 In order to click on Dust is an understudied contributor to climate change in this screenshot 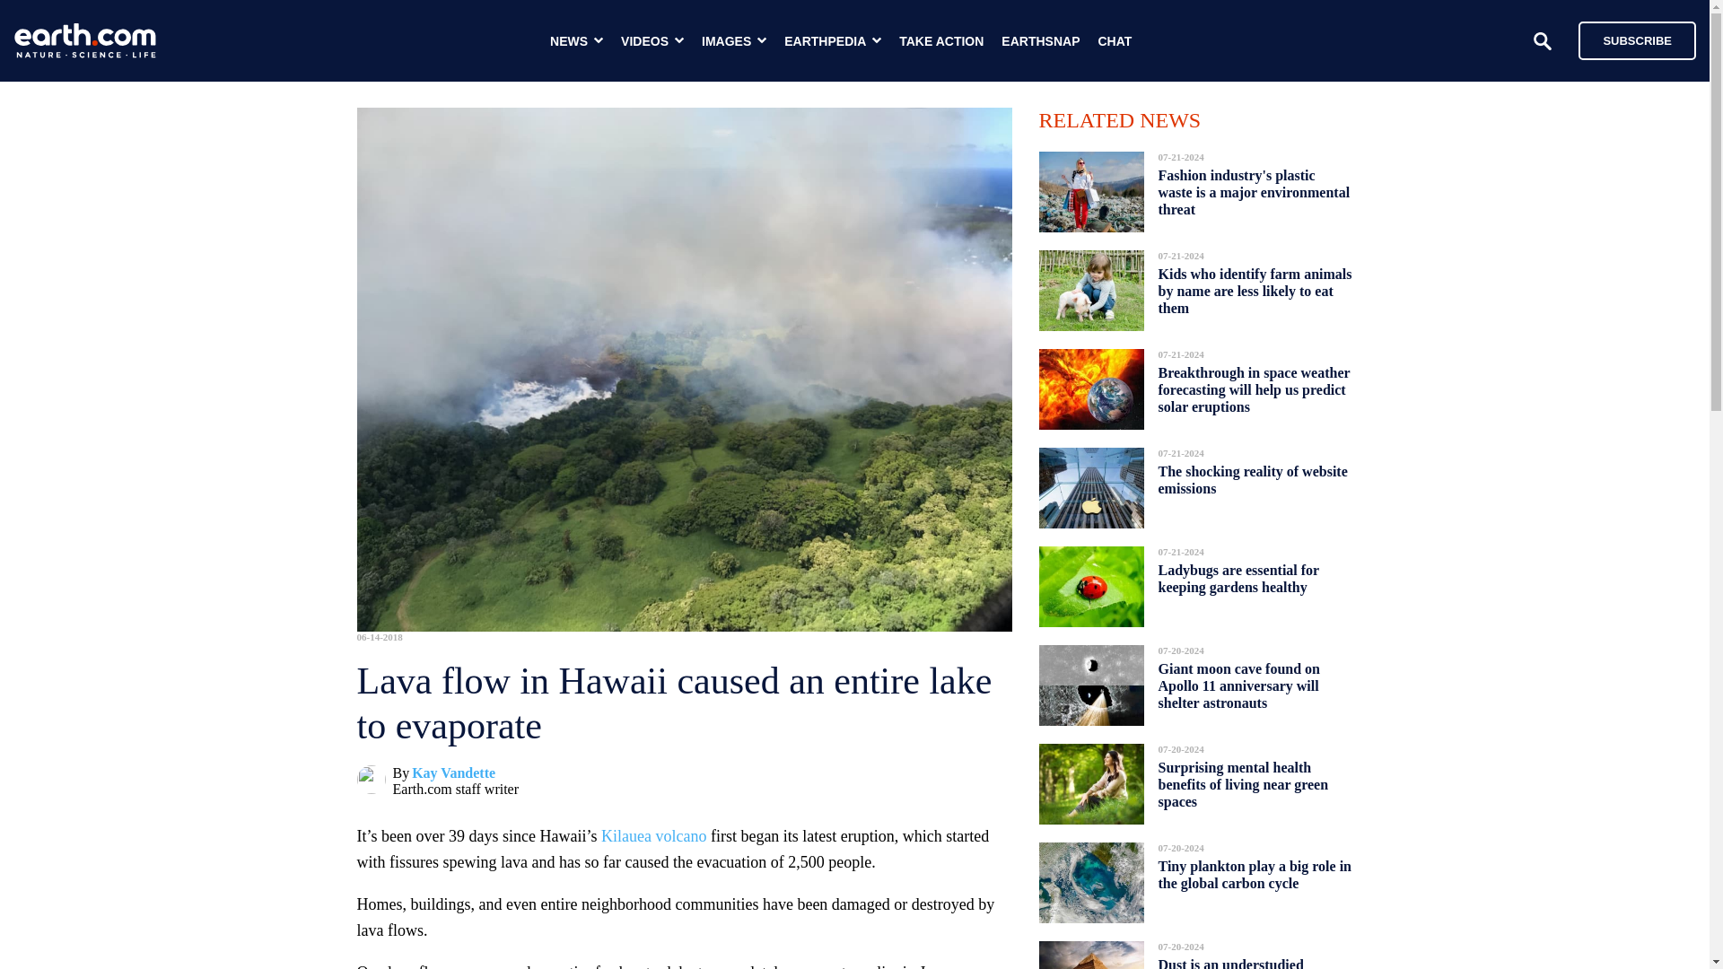, I will do `click(1247, 958)`.